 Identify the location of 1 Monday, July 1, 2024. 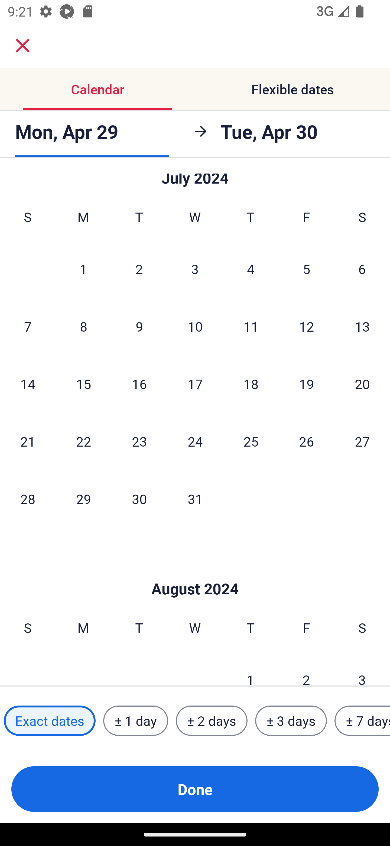
(83, 269).